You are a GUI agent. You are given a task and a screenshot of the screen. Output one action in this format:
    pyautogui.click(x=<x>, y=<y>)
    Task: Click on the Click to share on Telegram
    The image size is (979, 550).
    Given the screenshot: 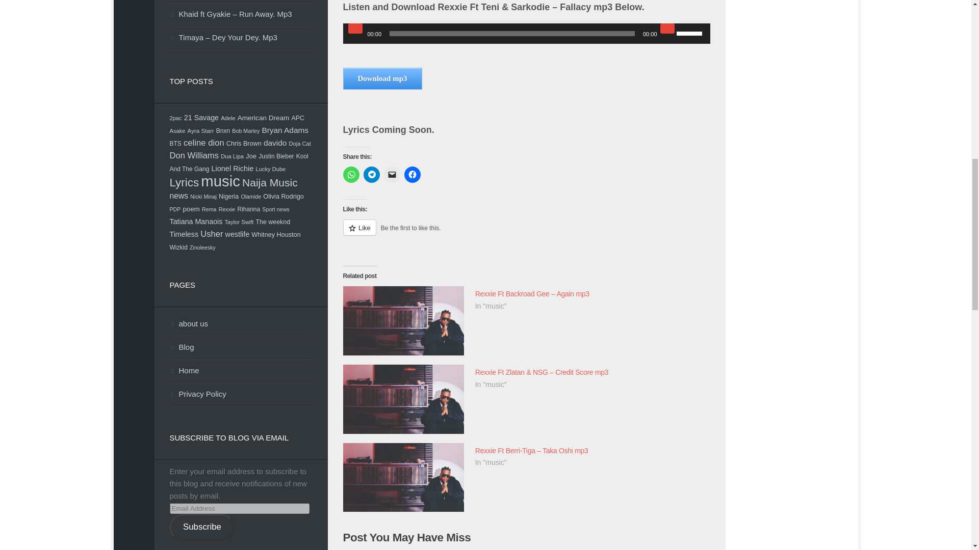 What is the action you would take?
    pyautogui.click(x=371, y=174)
    